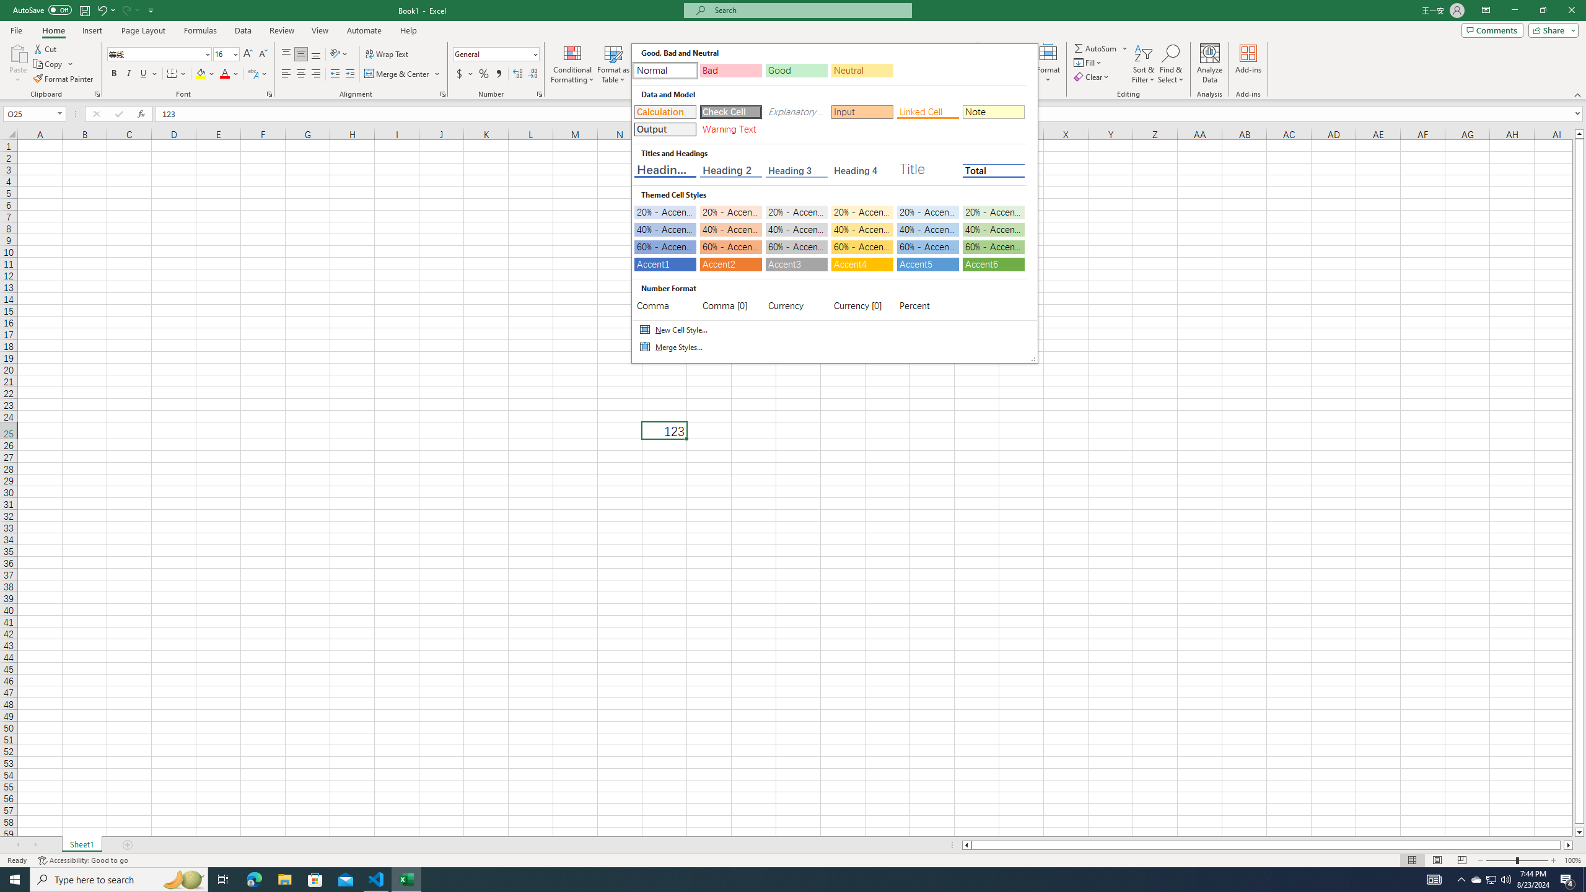 This screenshot has height=892, width=1586. What do you see at coordinates (398, 74) in the screenshot?
I see `Merge & Center` at bounding box center [398, 74].